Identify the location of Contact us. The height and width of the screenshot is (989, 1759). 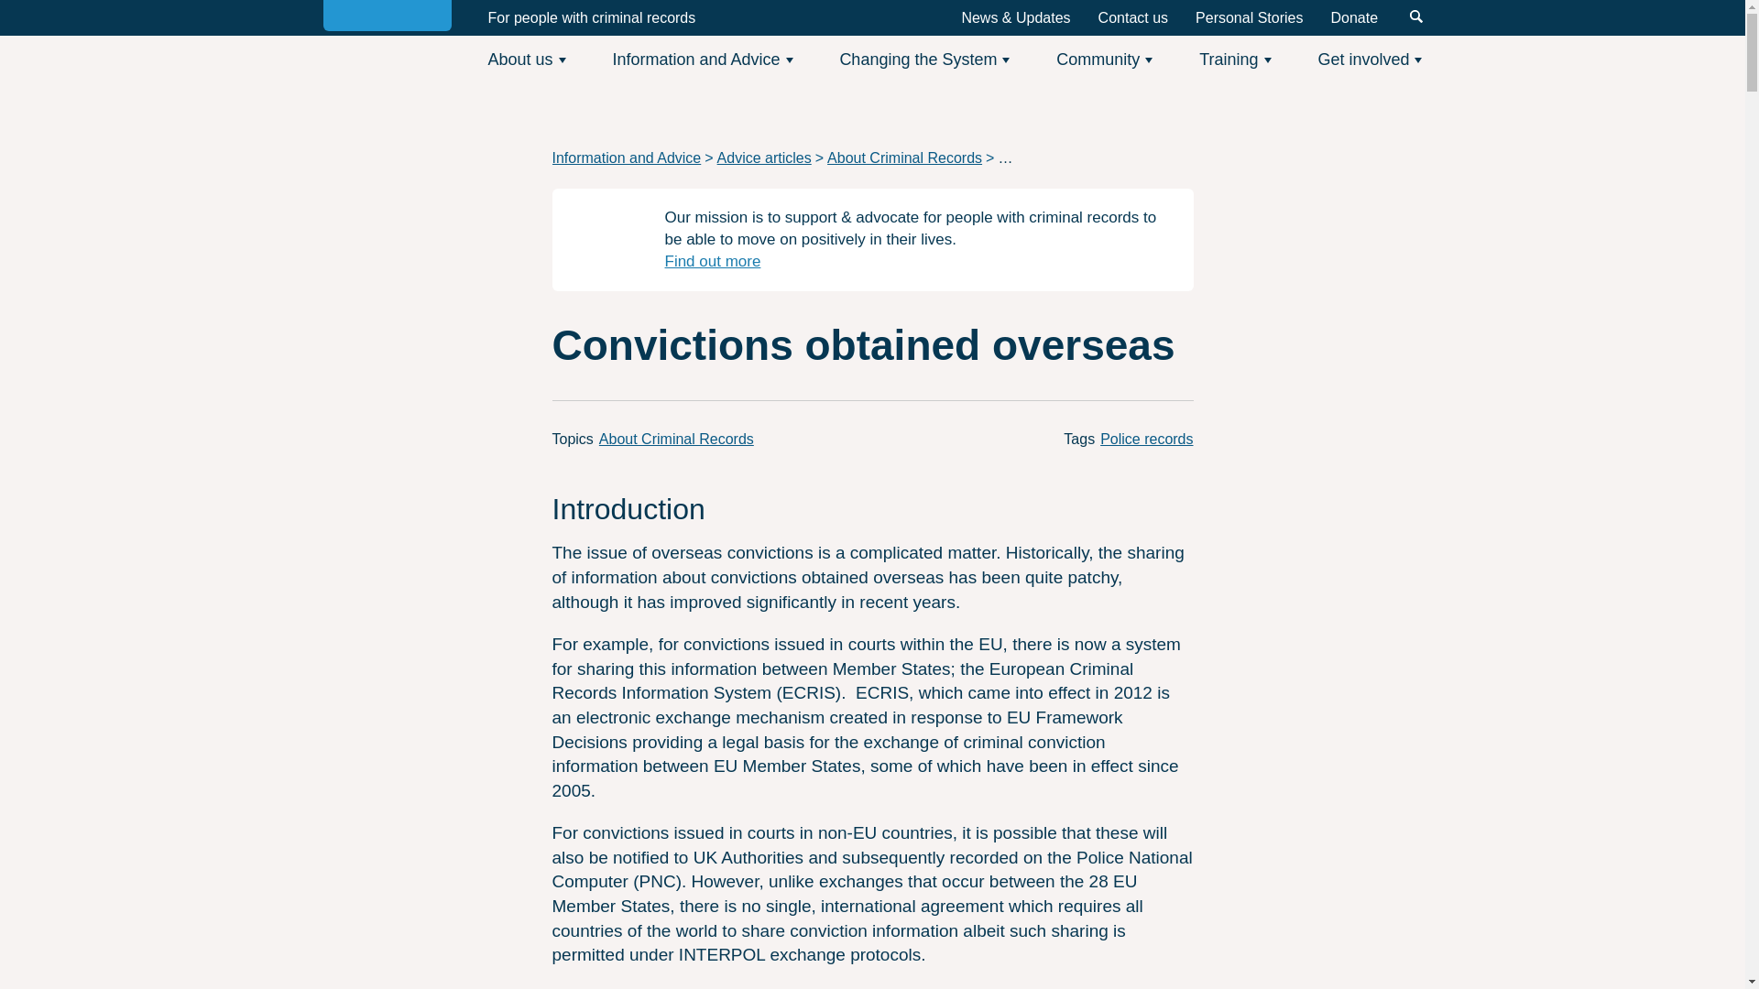
(1132, 17).